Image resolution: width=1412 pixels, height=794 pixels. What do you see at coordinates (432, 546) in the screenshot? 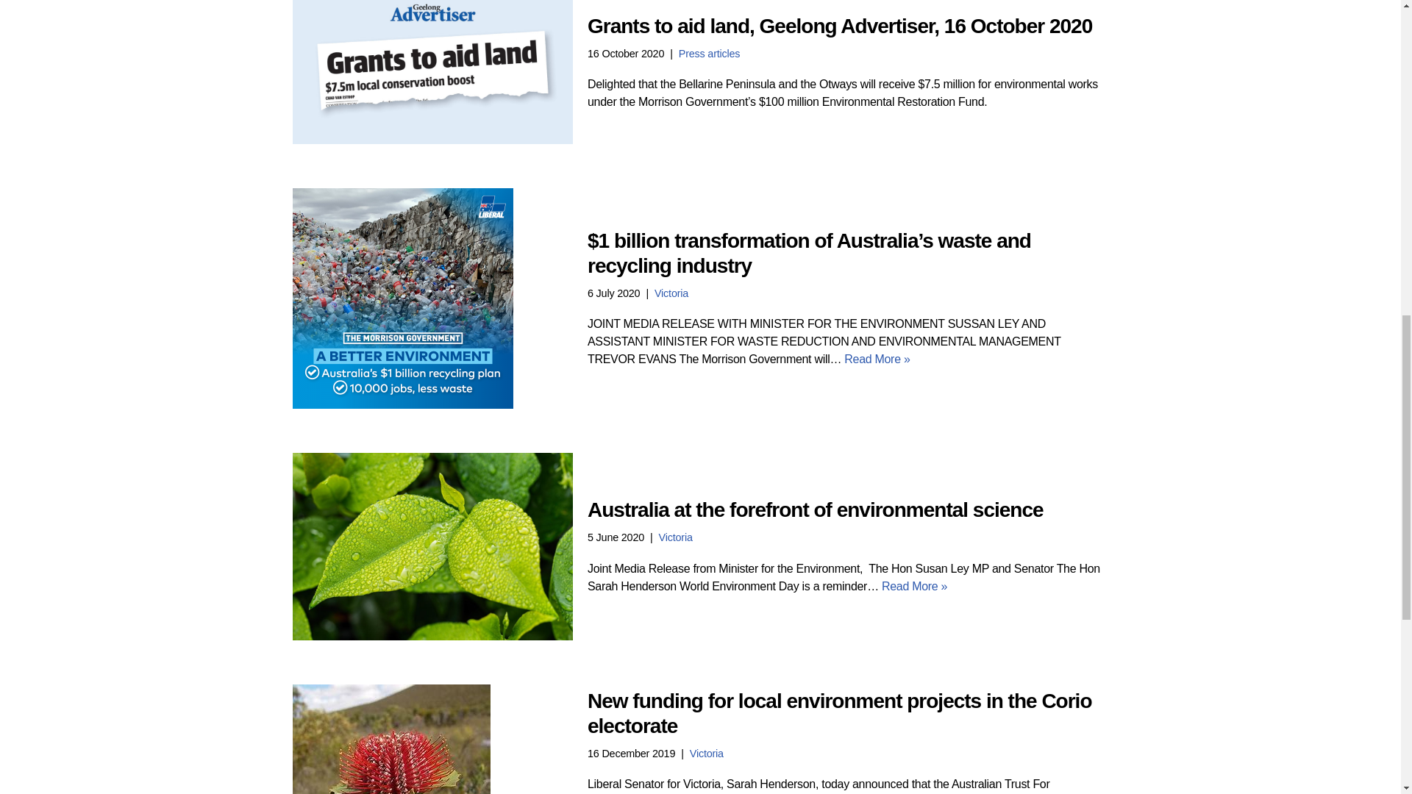
I see `Australia at the forefront of environmental science` at bounding box center [432, 546].